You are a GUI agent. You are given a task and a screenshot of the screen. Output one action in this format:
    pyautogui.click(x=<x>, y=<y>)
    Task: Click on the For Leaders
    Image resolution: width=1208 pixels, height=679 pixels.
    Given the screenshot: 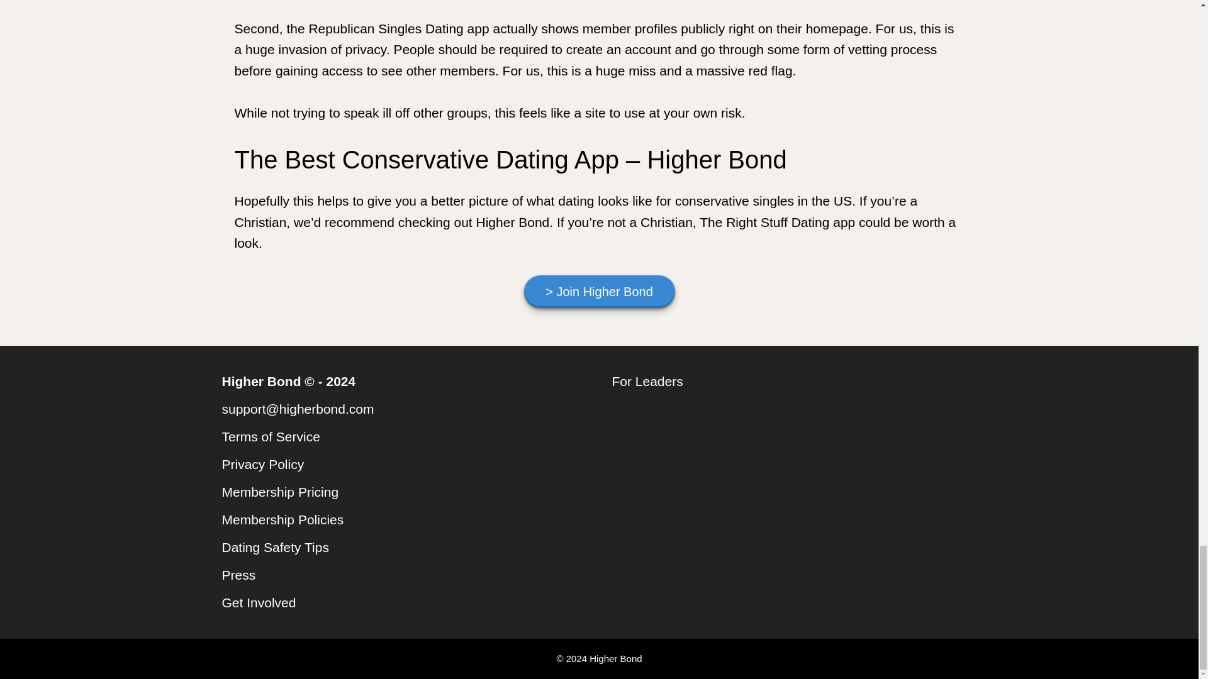 What is the action you would take?
    pyautogui.click(x=647, y=381)
    